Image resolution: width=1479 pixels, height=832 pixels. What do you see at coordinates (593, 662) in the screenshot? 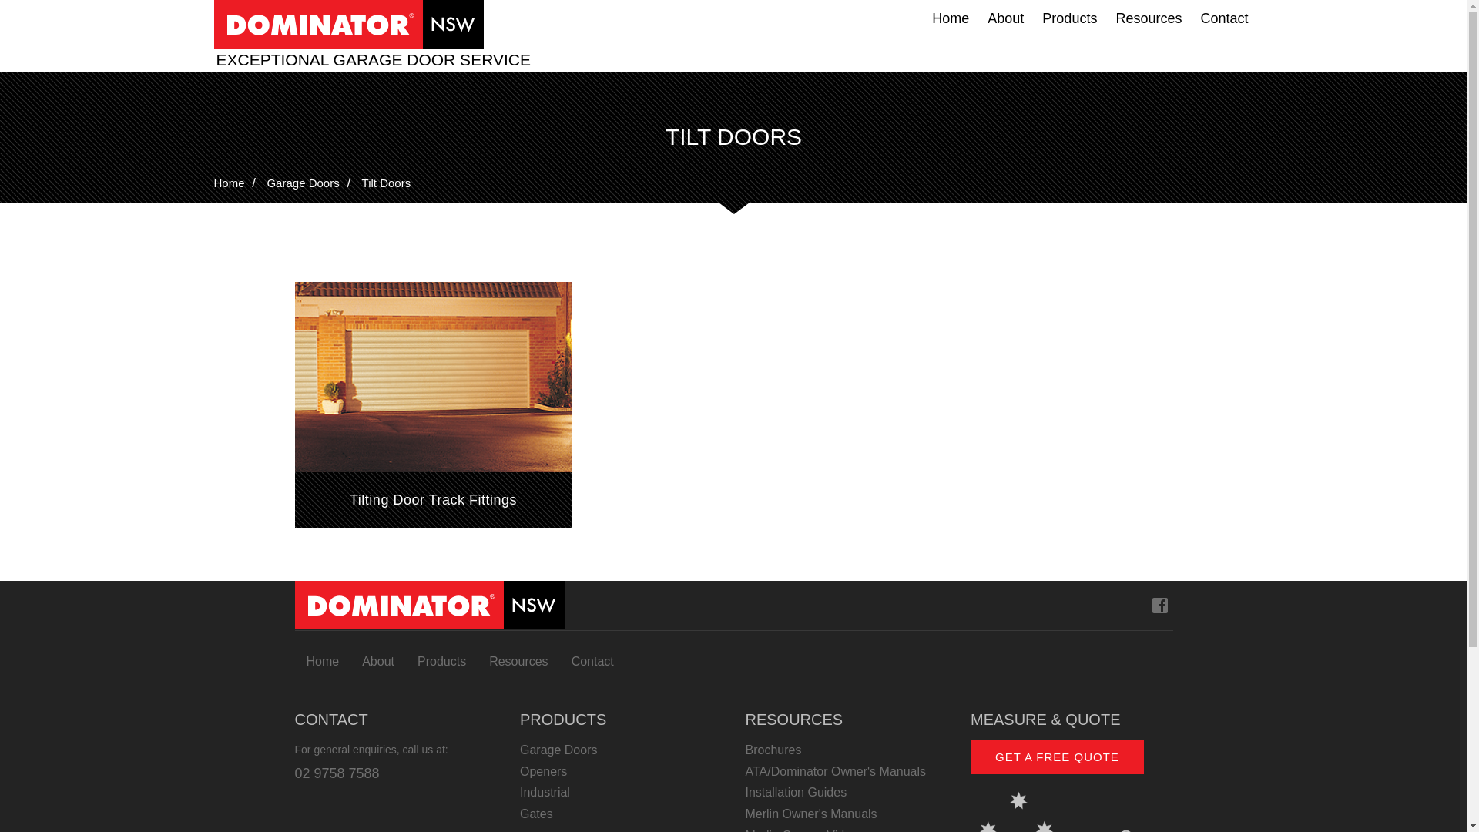
I see `Contact` at bounding box center [593, 662].